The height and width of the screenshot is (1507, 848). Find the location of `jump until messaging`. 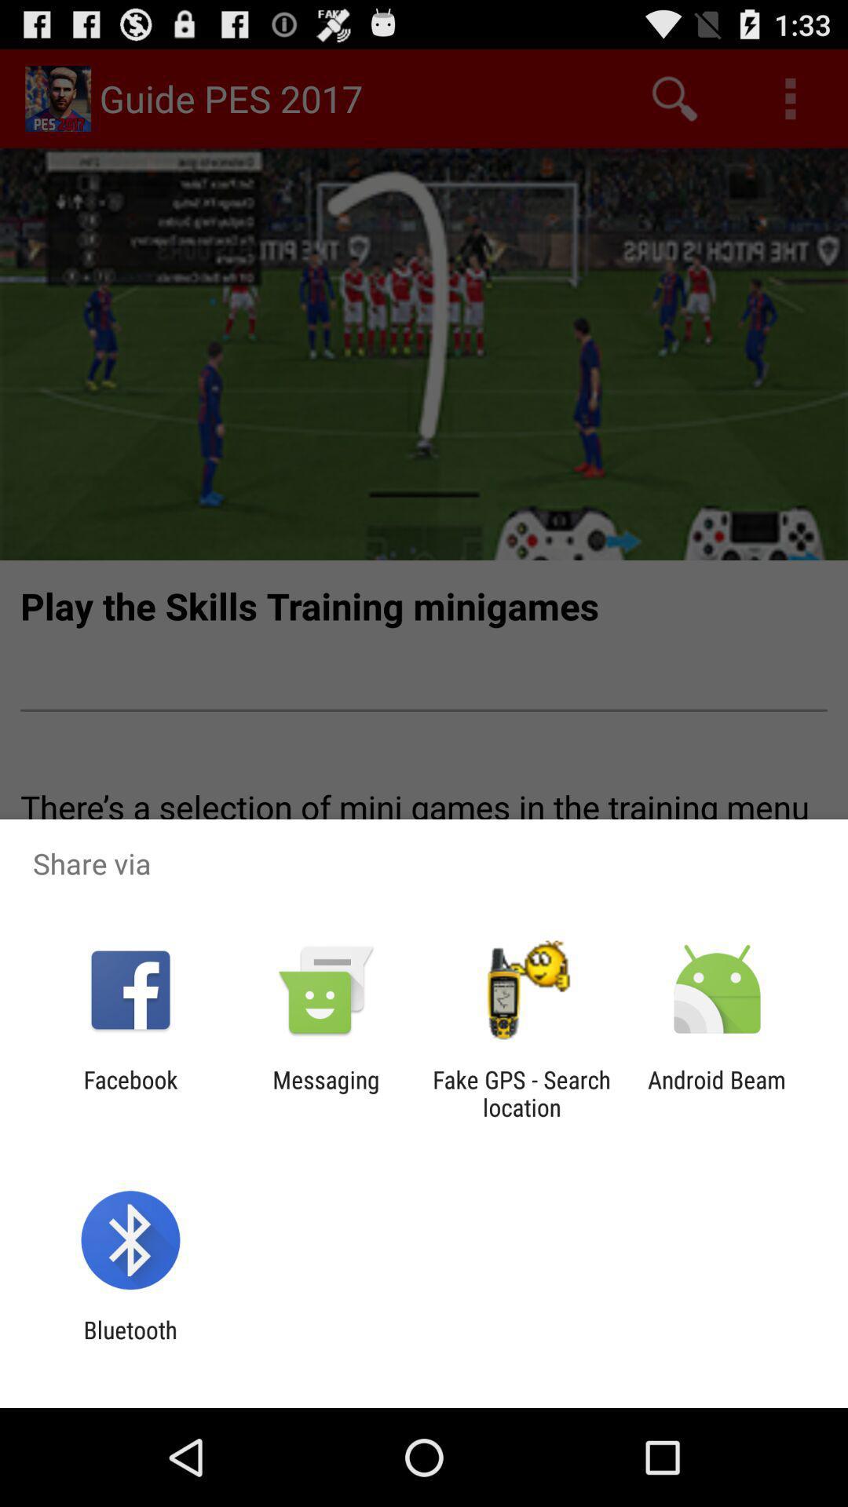

jump until messaging is located at coordinates (326, 1093).